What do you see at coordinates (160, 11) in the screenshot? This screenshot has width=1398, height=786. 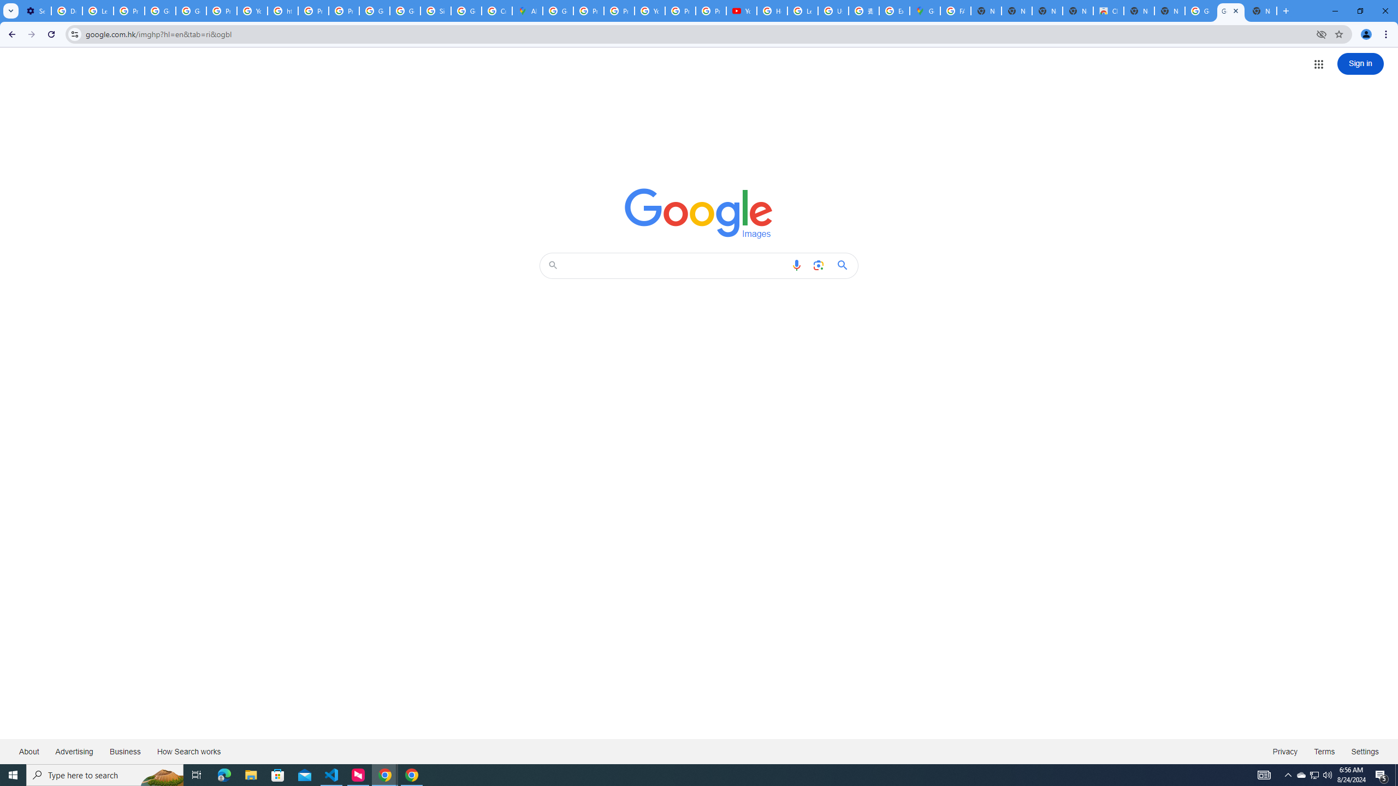 I see `Google Account Help` at bounding box center [160, 11].